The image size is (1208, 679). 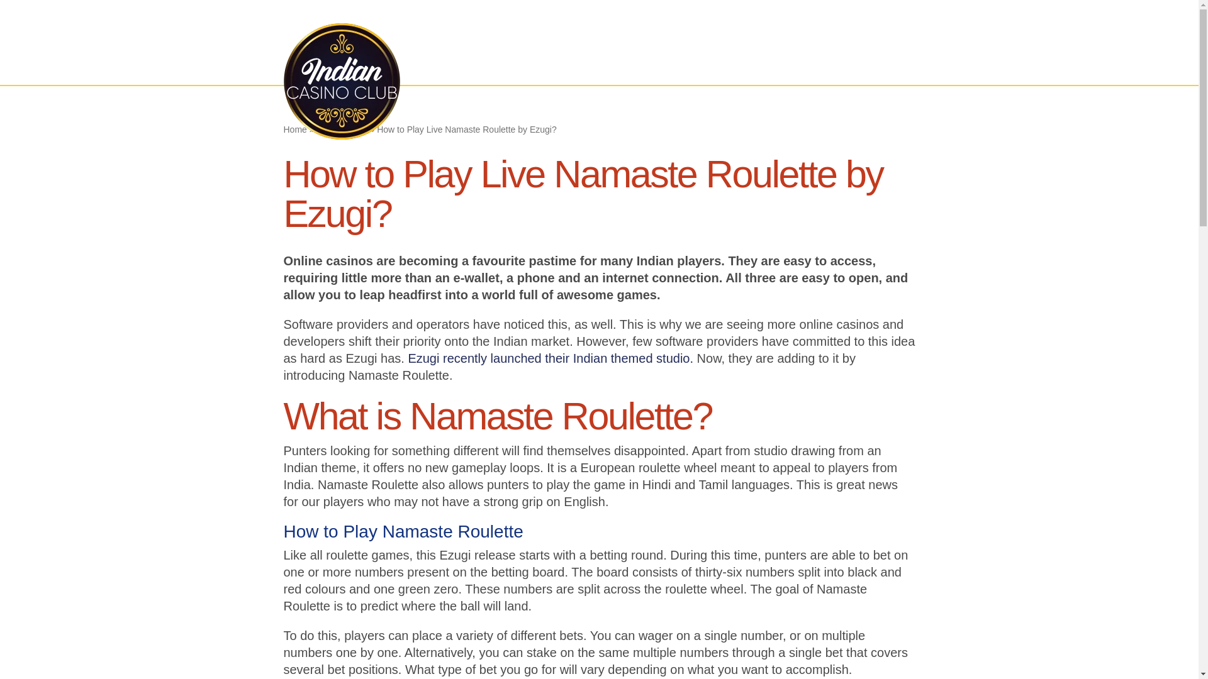 I want to click on Ezugi recently launched their Indian themed studio., so click(x=551, y=358).